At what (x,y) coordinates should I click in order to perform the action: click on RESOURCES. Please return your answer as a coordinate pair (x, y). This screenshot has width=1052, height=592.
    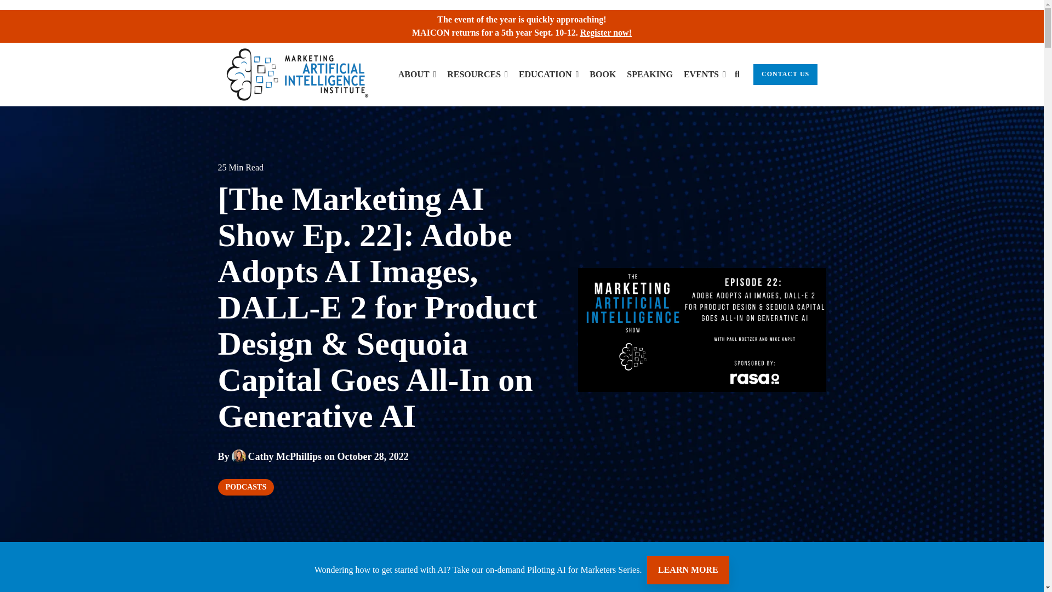
    Looking at the image, I should click on (478, 75).